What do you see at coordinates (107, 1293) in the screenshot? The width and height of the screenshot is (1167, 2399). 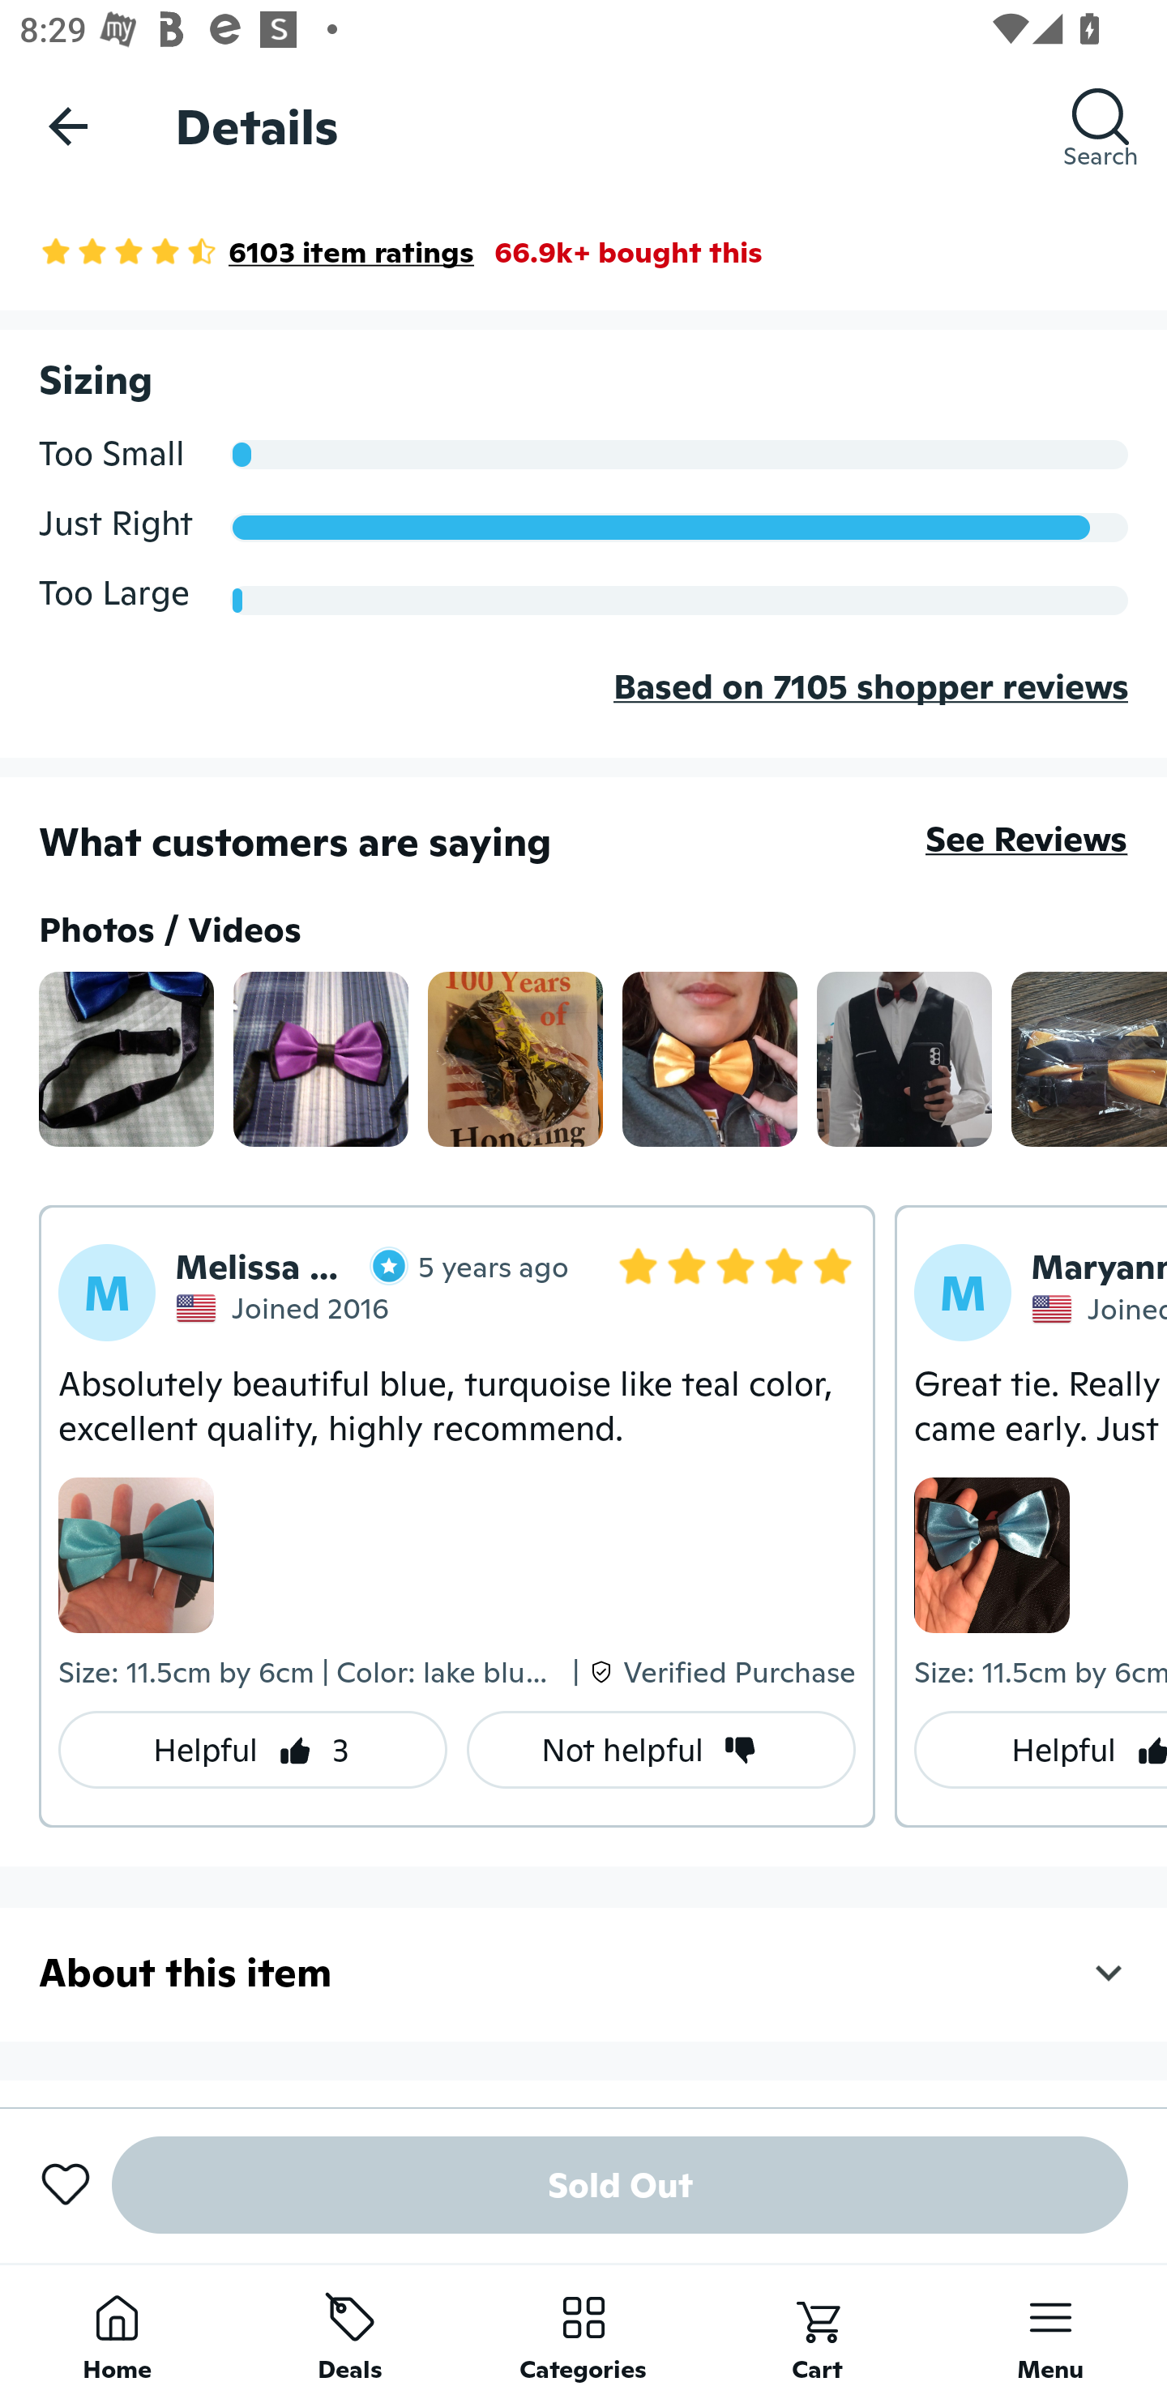 I see `M` at bounding box center [107, 1293].